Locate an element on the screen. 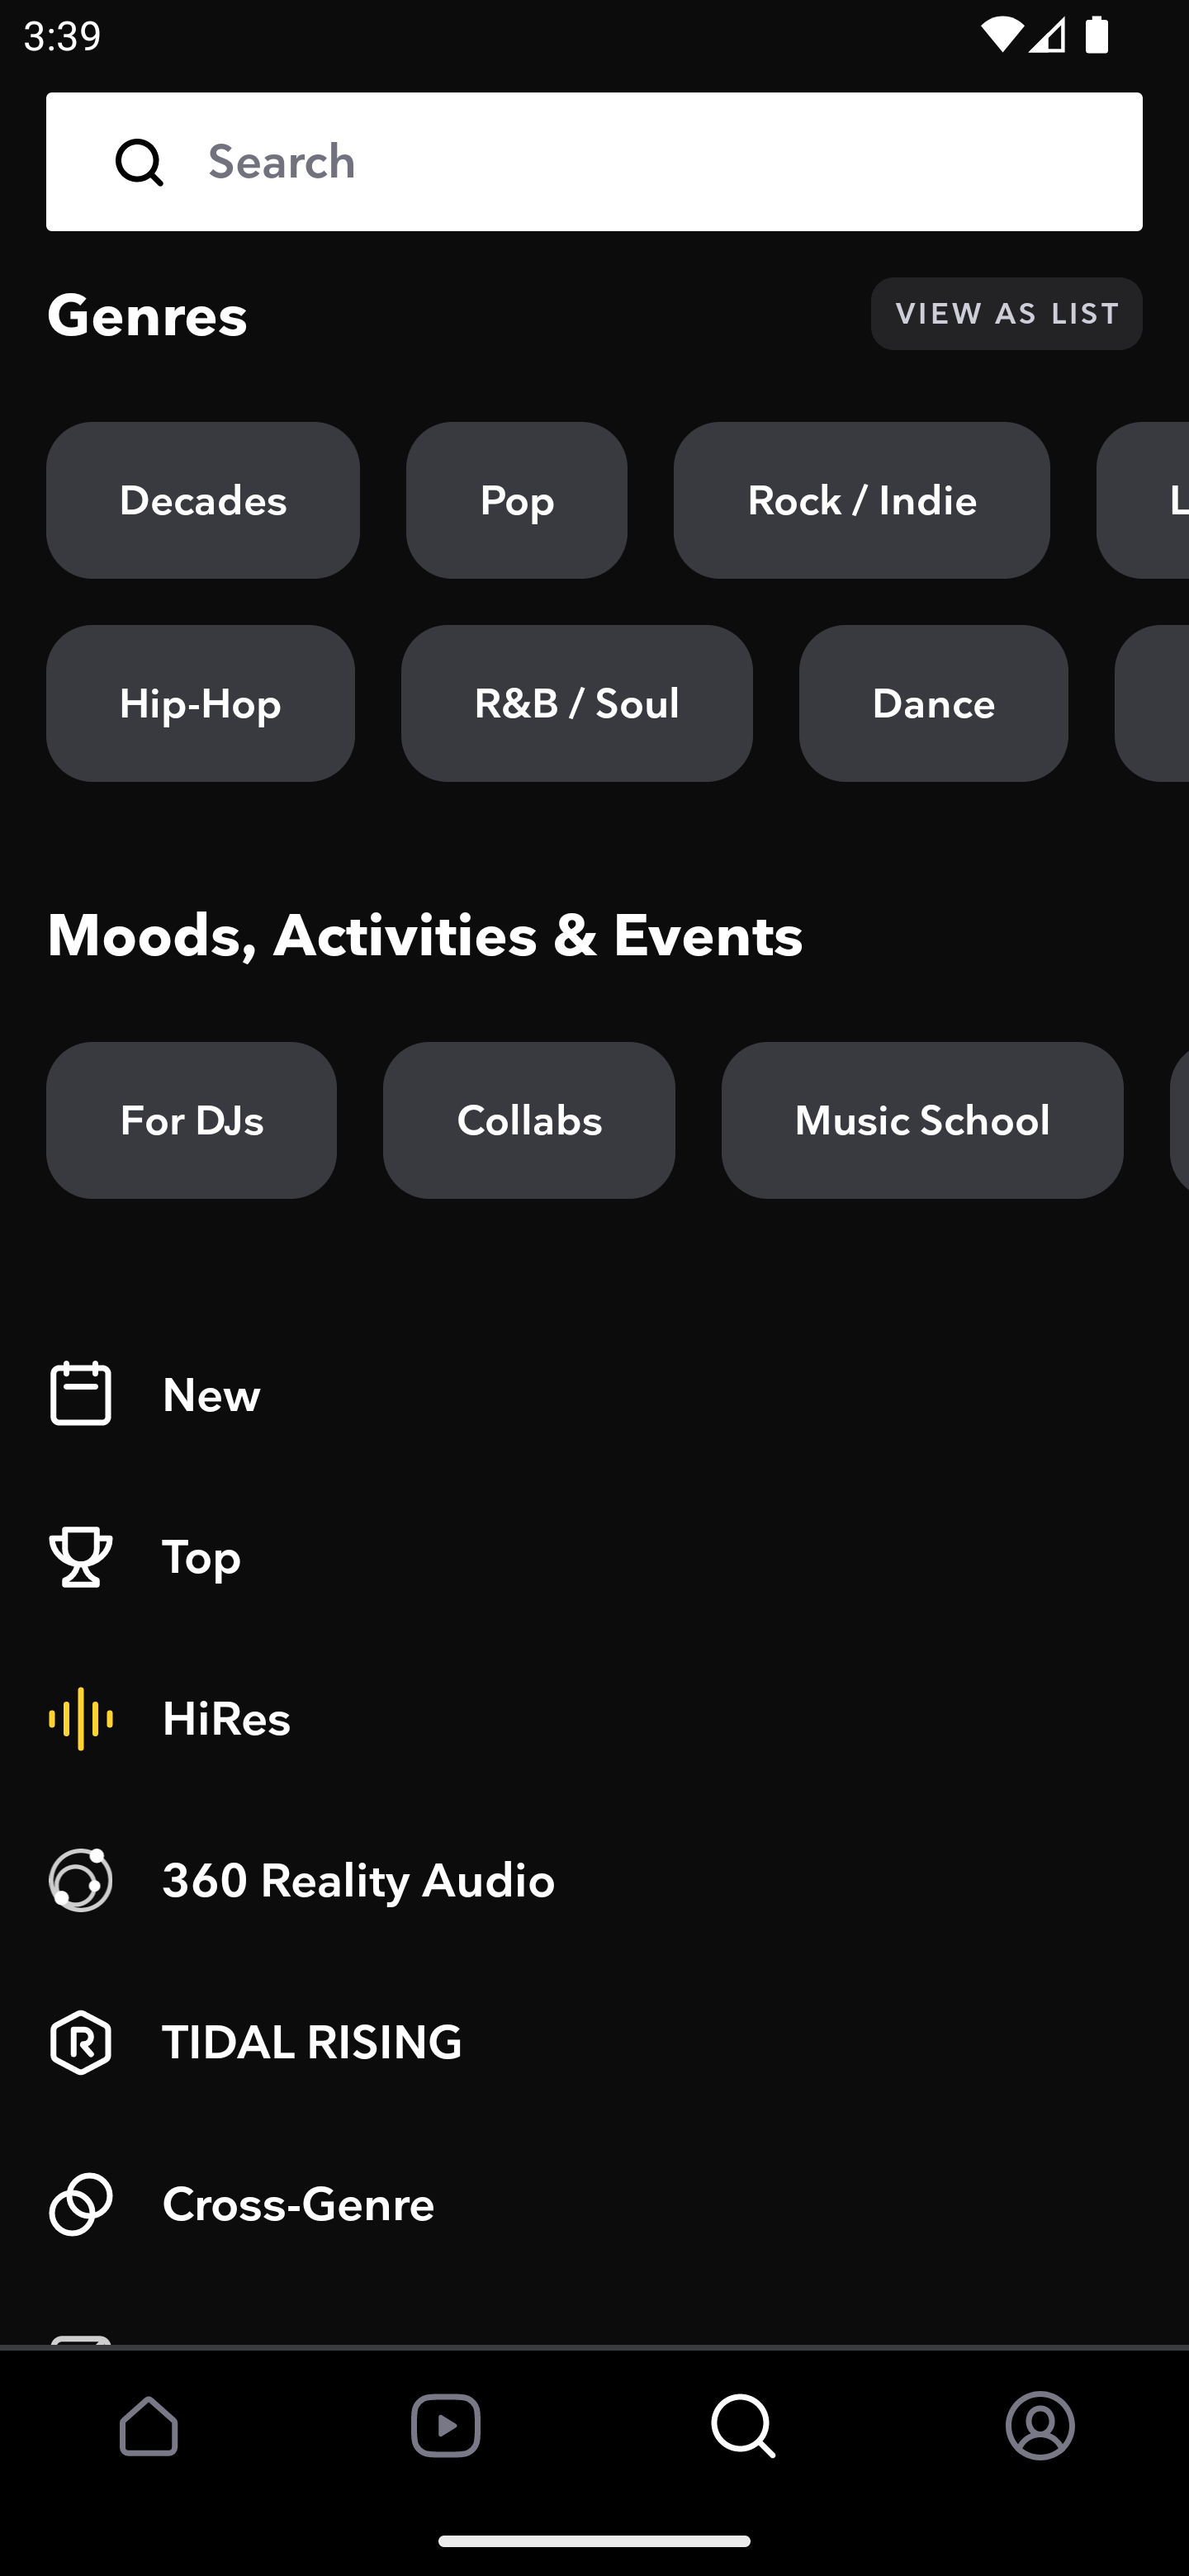 The height and width of the screenshot is (2576, 1189). HiRes is located at coordinates (594, 1719).